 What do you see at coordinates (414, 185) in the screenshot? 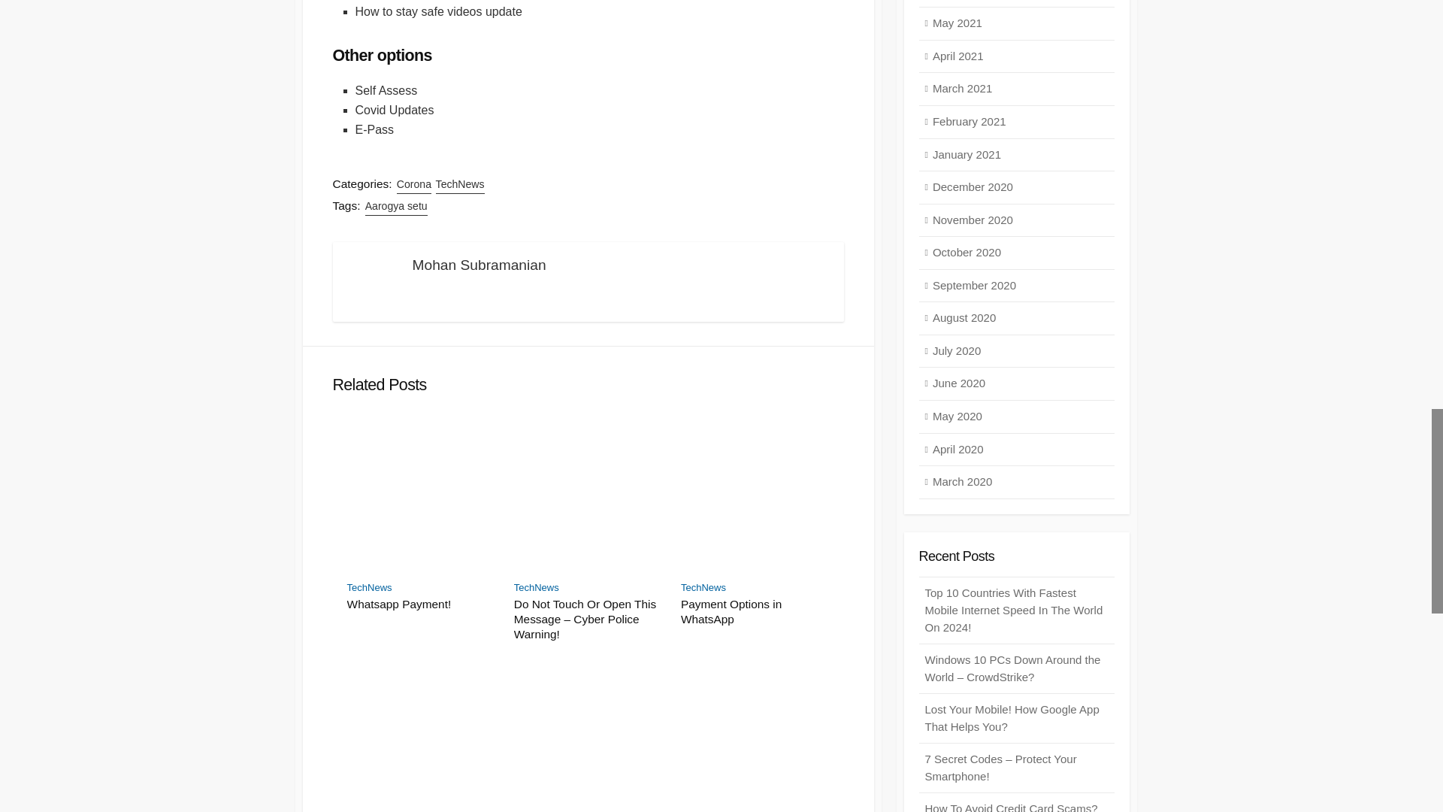
I see `Corona` at bounding box center [414, 185].